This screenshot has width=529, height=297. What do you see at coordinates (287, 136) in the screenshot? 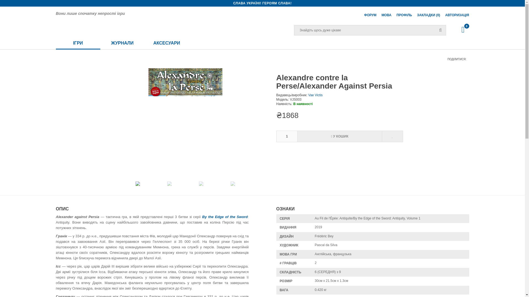
I see `1` at bounding box center [287, 136].